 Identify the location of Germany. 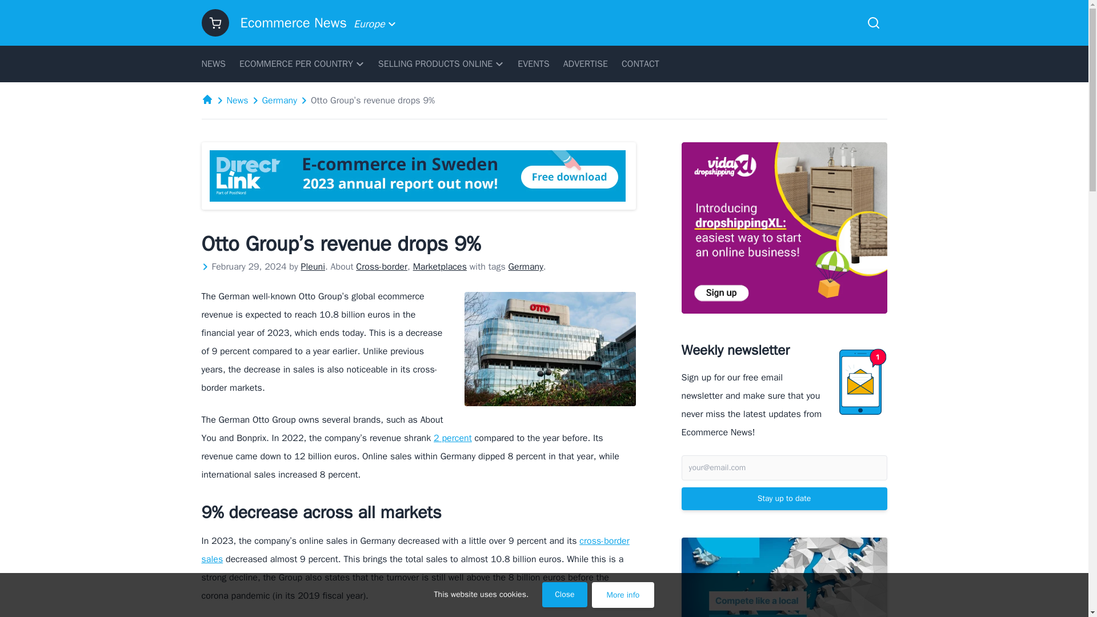
(279, 101).